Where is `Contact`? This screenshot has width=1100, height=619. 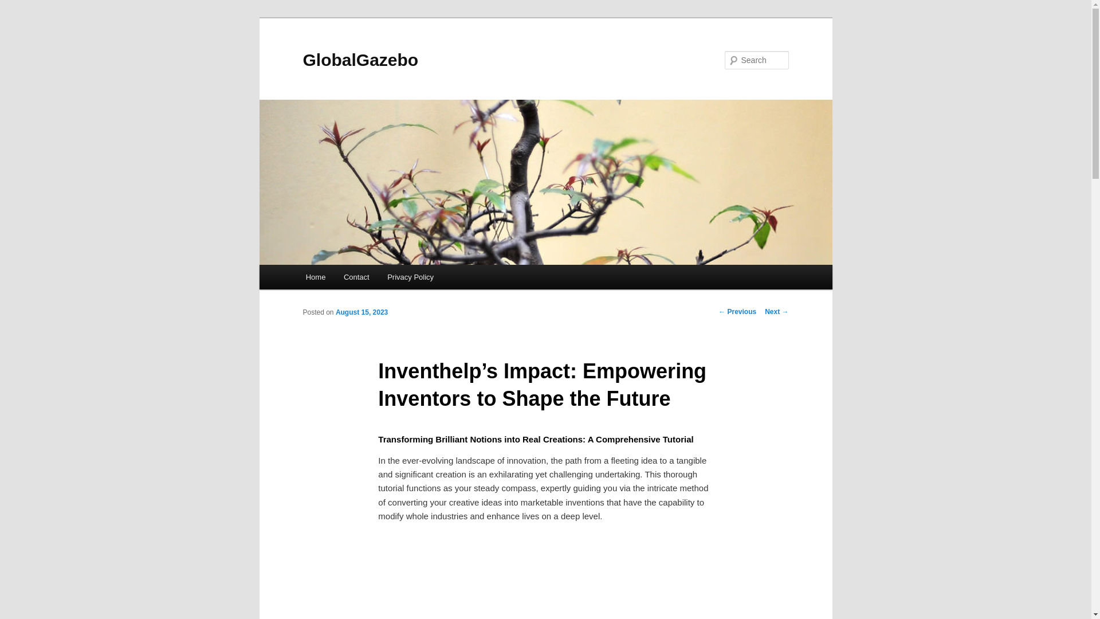 Contact is located at coordinates (356, 277).